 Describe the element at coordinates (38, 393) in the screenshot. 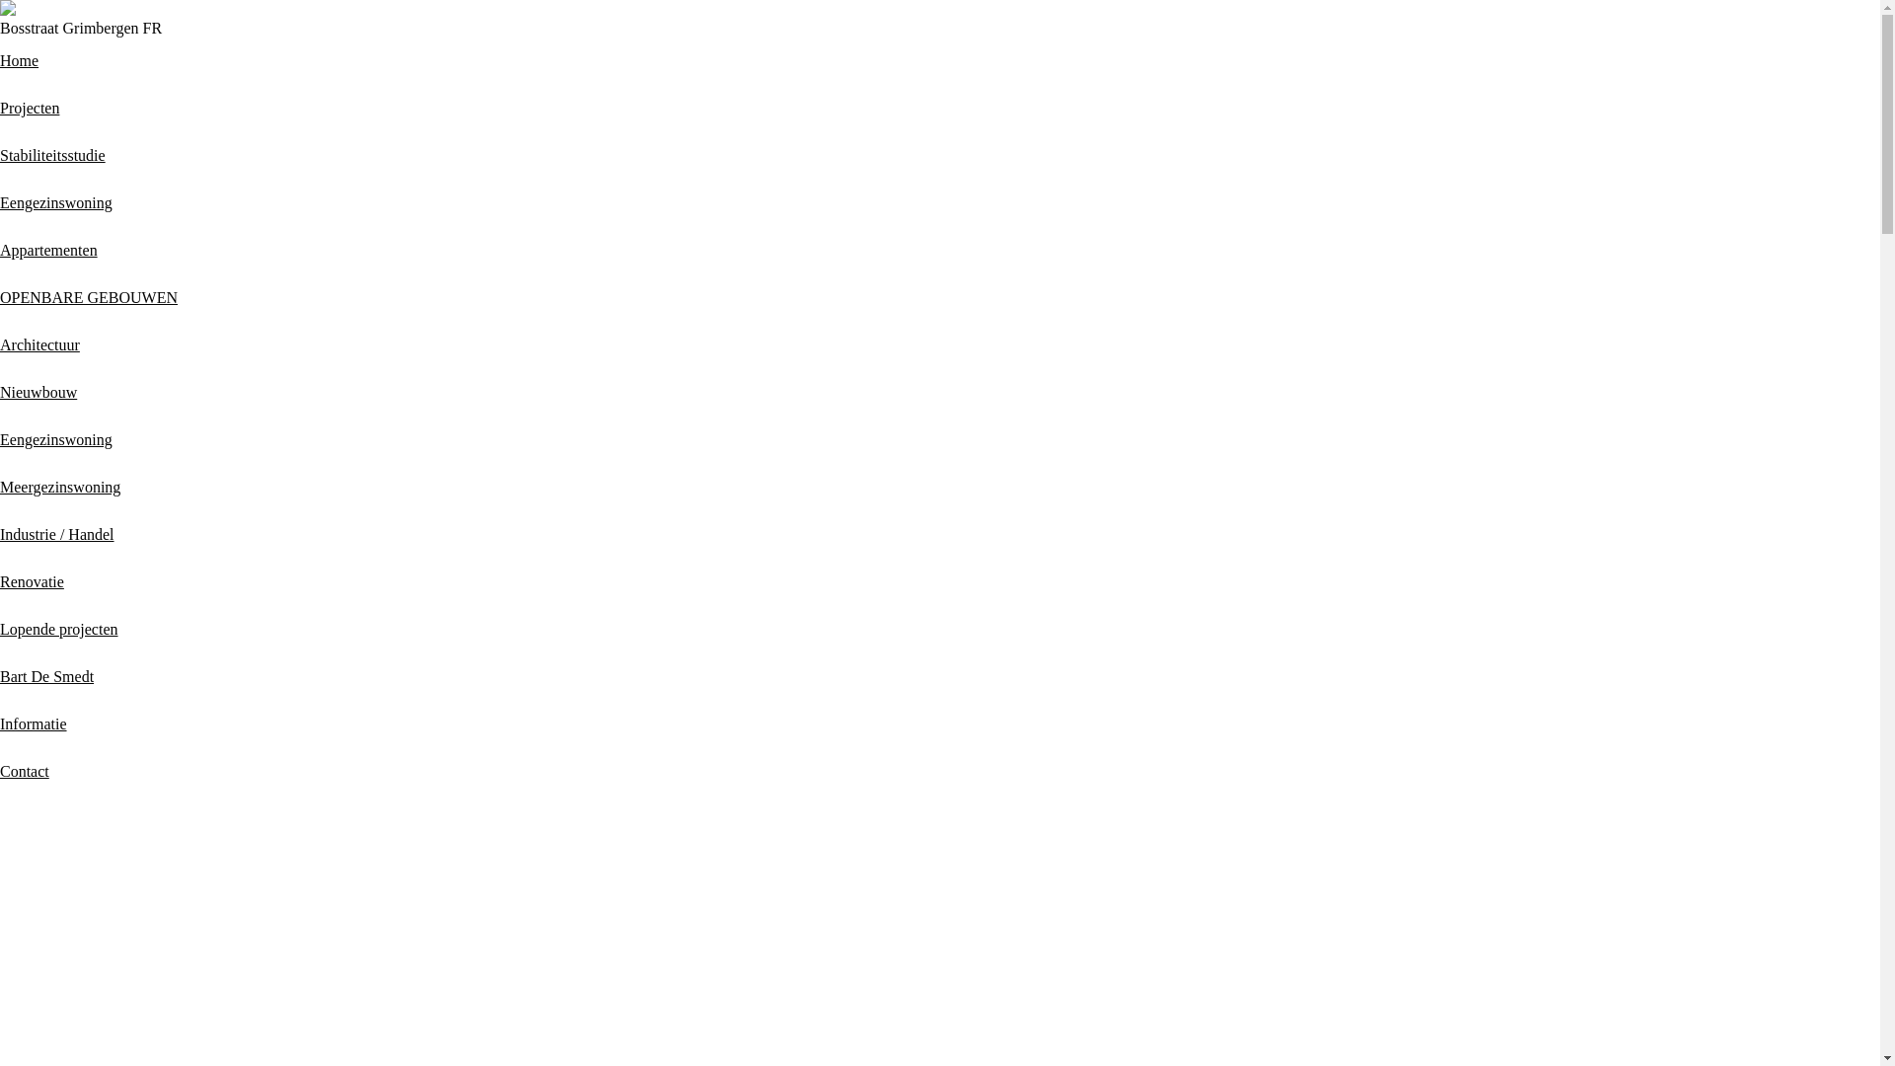

I see `Nieuwbouw` at that location.